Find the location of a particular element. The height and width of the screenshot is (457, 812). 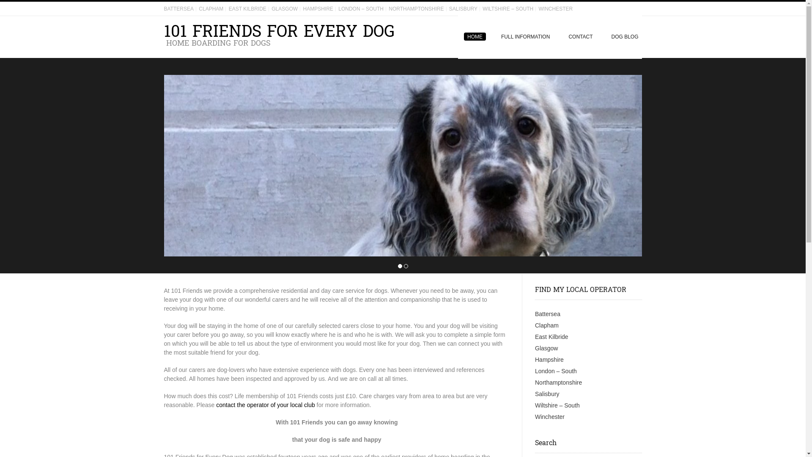

HAMPSHIRE is located at coordinates (318, 9).